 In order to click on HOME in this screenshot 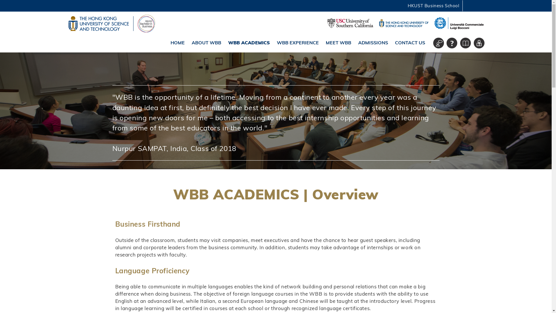, I will do `click(178, 43)`.